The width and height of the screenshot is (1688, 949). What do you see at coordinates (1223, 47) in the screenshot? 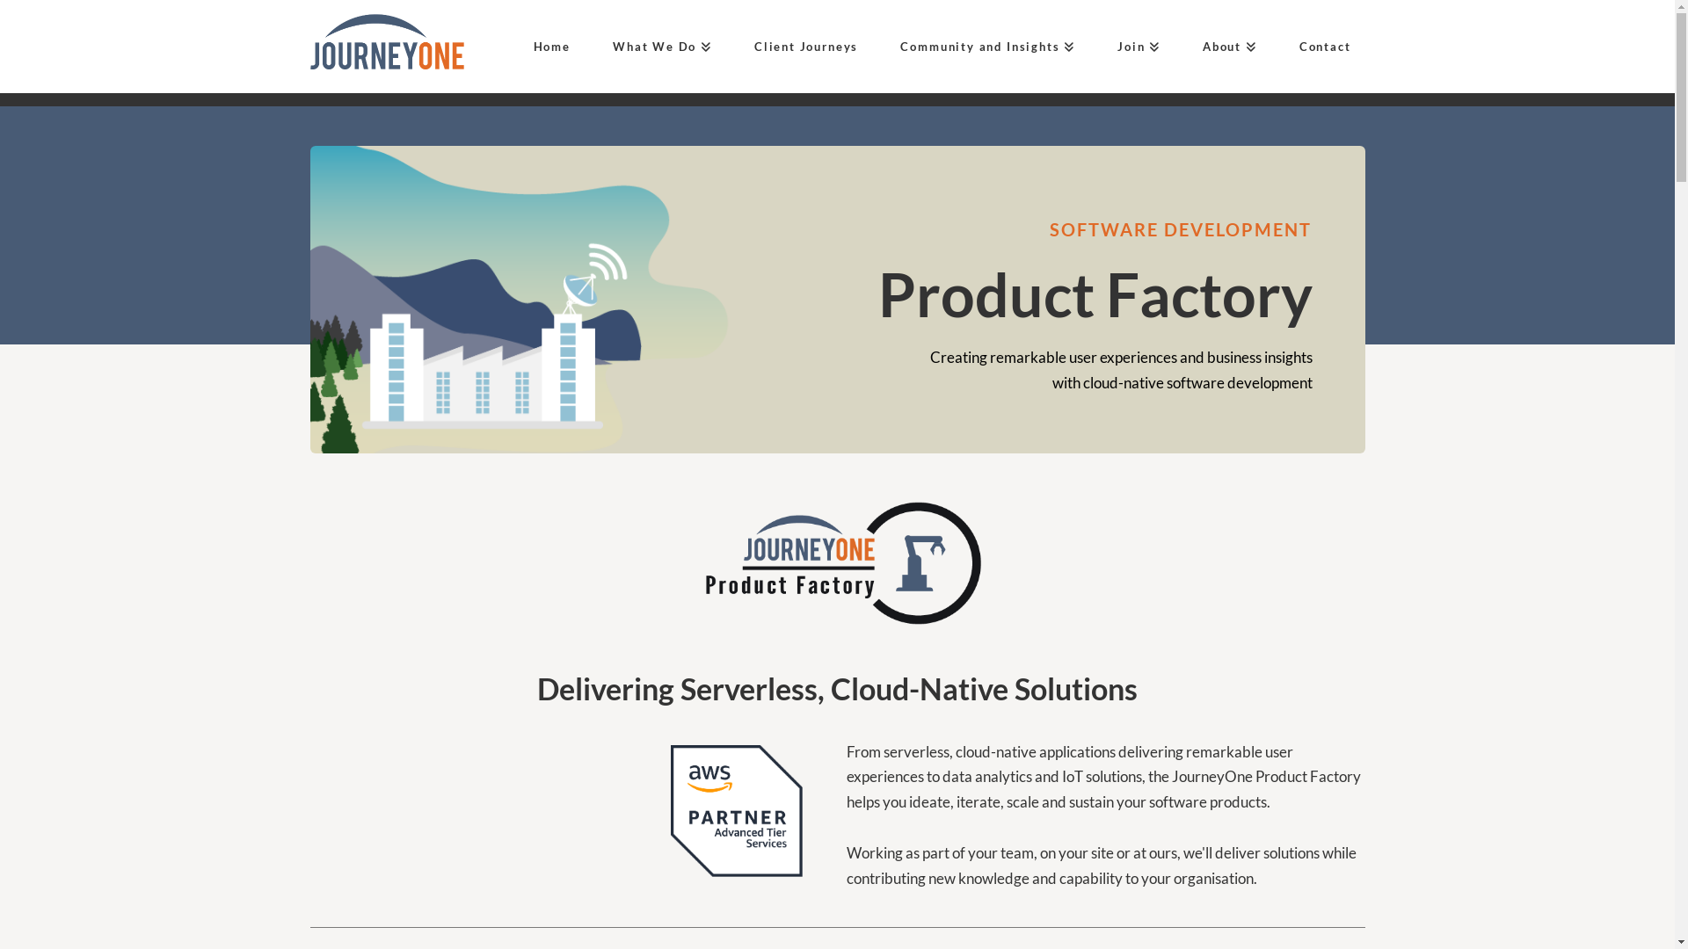
I see `About` at bounding box center [1223, 47].